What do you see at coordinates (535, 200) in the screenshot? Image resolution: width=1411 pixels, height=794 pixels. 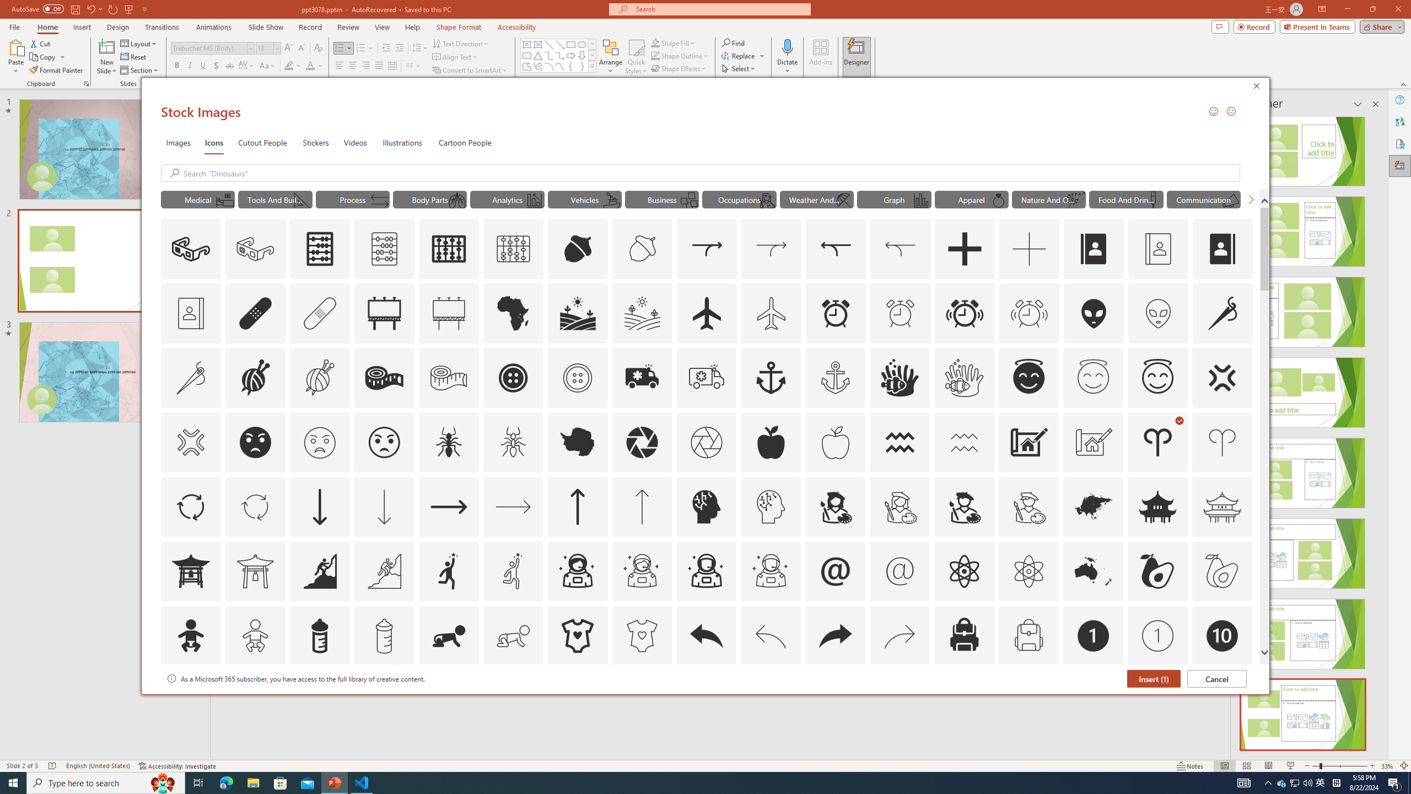 I see `AutomationID: Icons_BarGraphUpwardTrend_RTL_M` at bounding box center [535, 200].